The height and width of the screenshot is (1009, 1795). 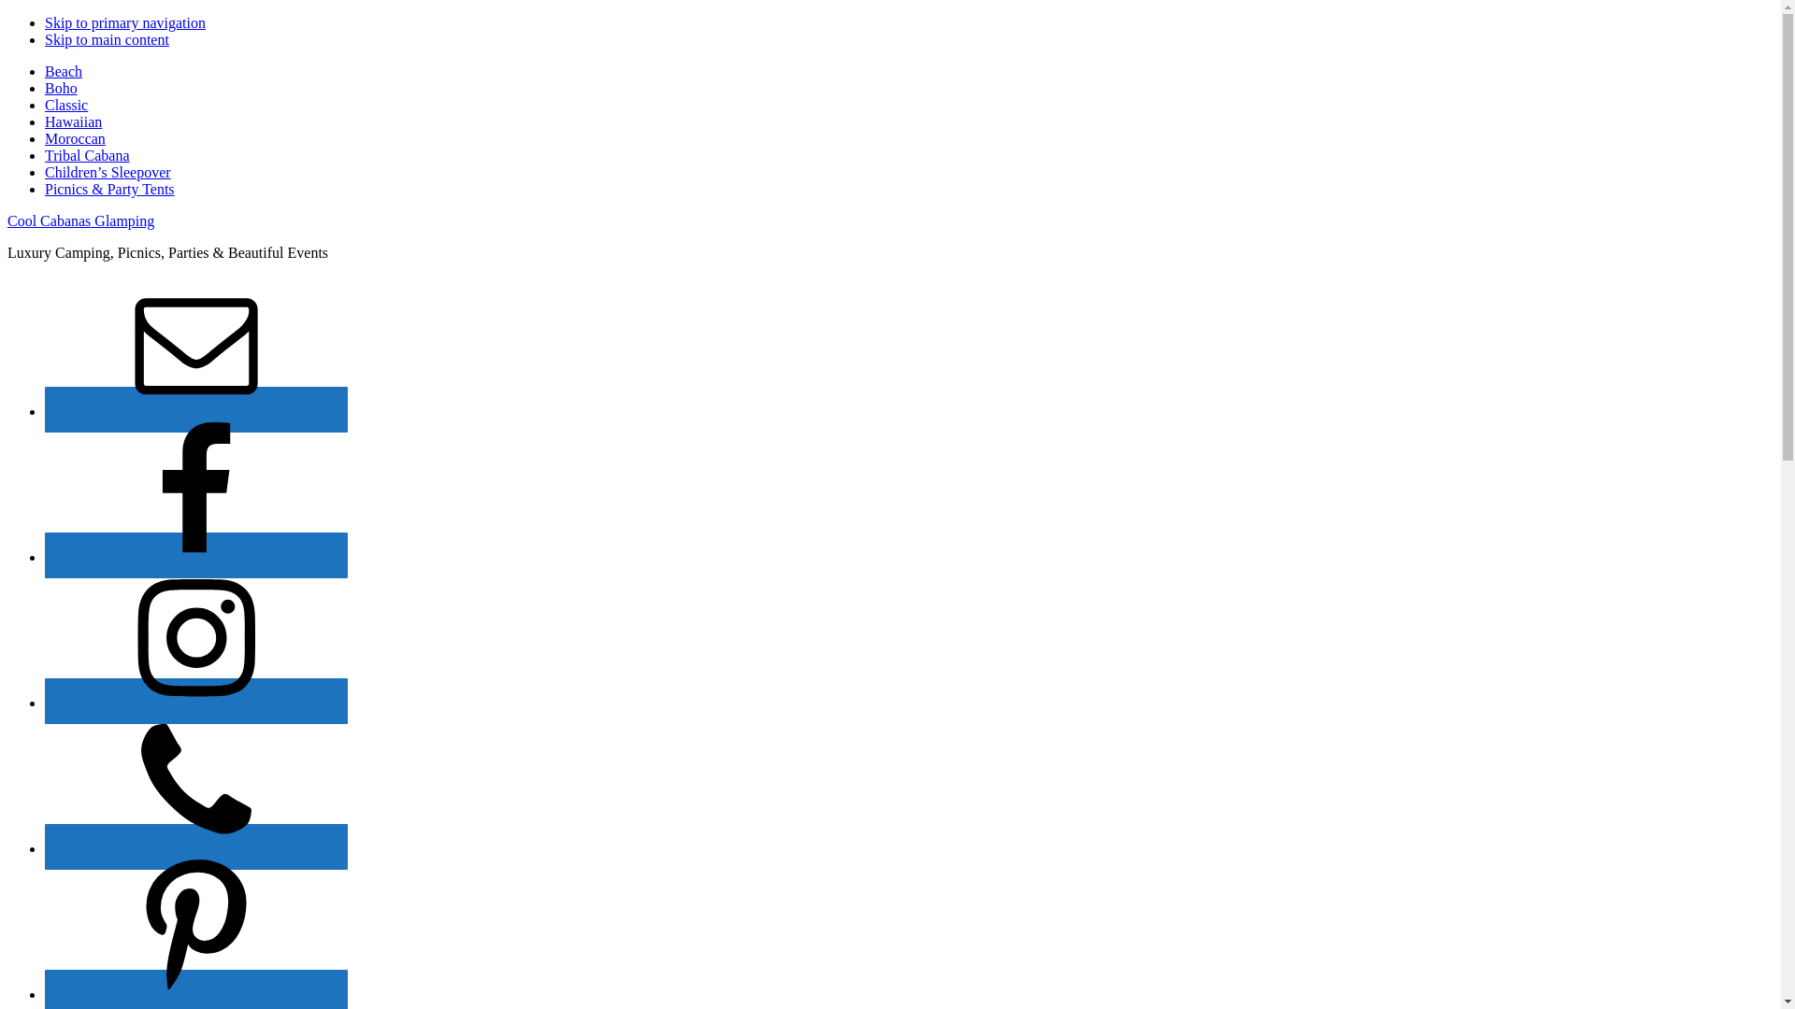 What do you see at coordinates (196, 701) in the screenshot?
I see `Instagram` at bounding box center [196, 701].